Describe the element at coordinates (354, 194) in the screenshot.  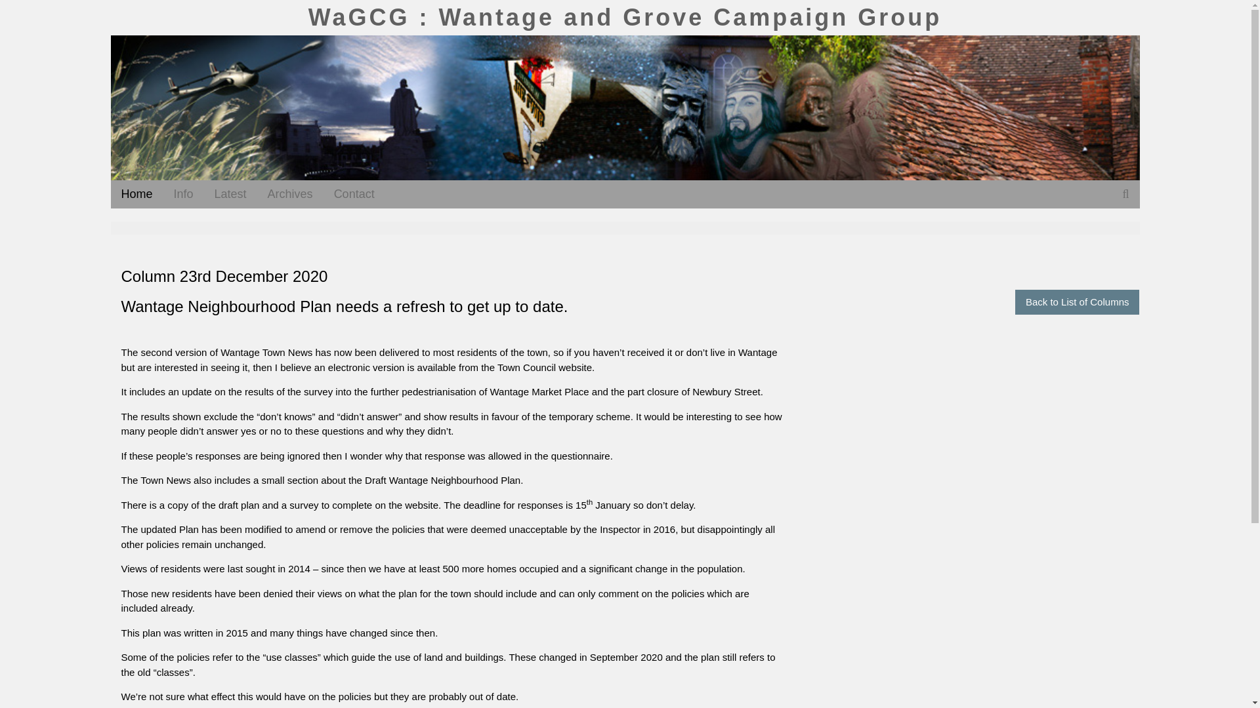
I see `Contact` at that location.